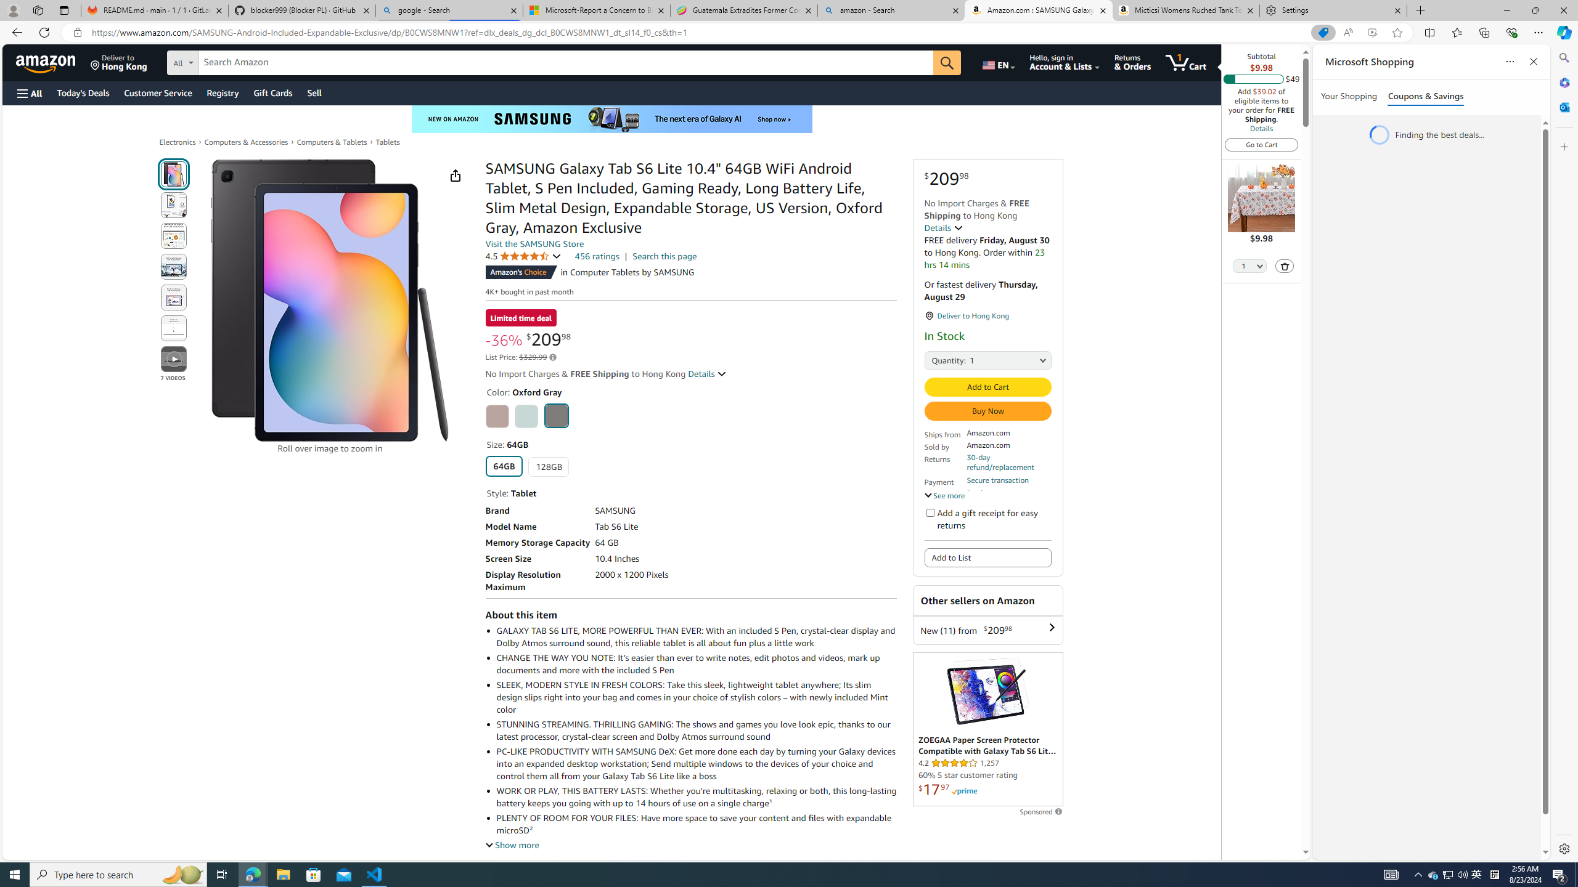 The image size is (1578, 887). I want to click on Visit the SAMSUNG Store, so click(534, 244).